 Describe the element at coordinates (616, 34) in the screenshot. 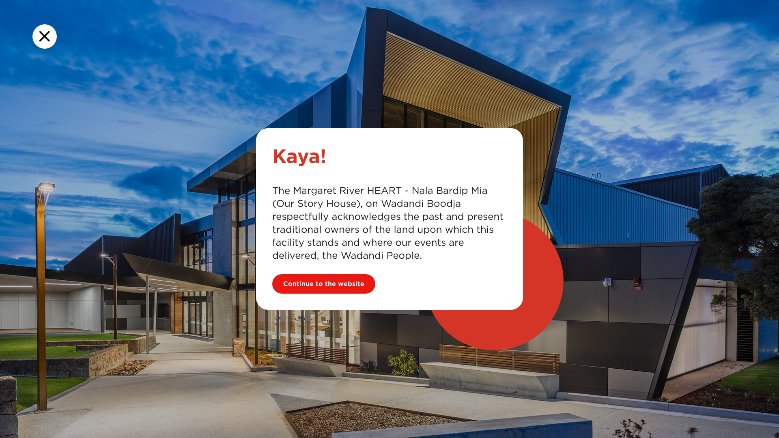

I see `Buy Tickets` at that location.